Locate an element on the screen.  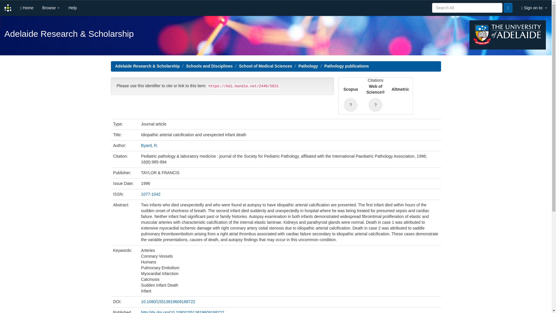
Schools and Disciplines is located at coordinates (209, 66).